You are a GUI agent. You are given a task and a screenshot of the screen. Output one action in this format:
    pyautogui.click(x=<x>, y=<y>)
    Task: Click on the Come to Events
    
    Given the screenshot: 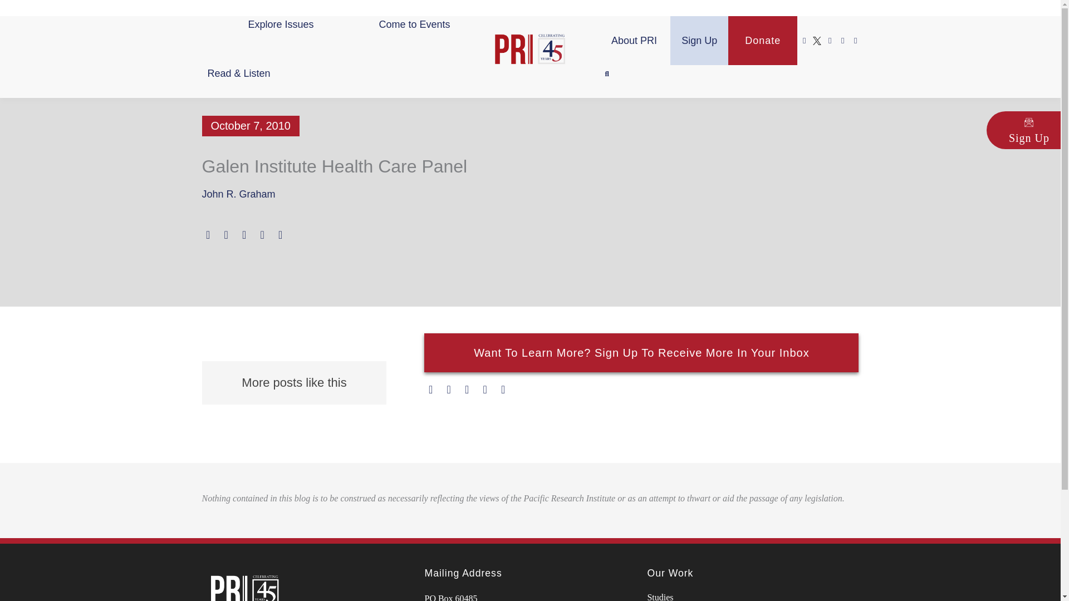 What is the action you would take?
    pyautogui.click(x=414, y=24)
    